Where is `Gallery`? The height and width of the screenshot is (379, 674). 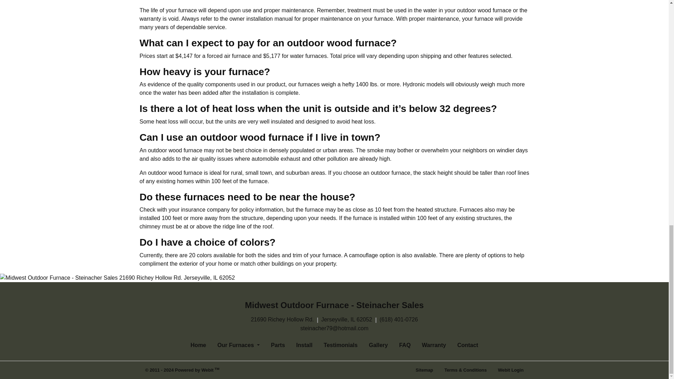
Gallery is located at coordinates (378, 345).